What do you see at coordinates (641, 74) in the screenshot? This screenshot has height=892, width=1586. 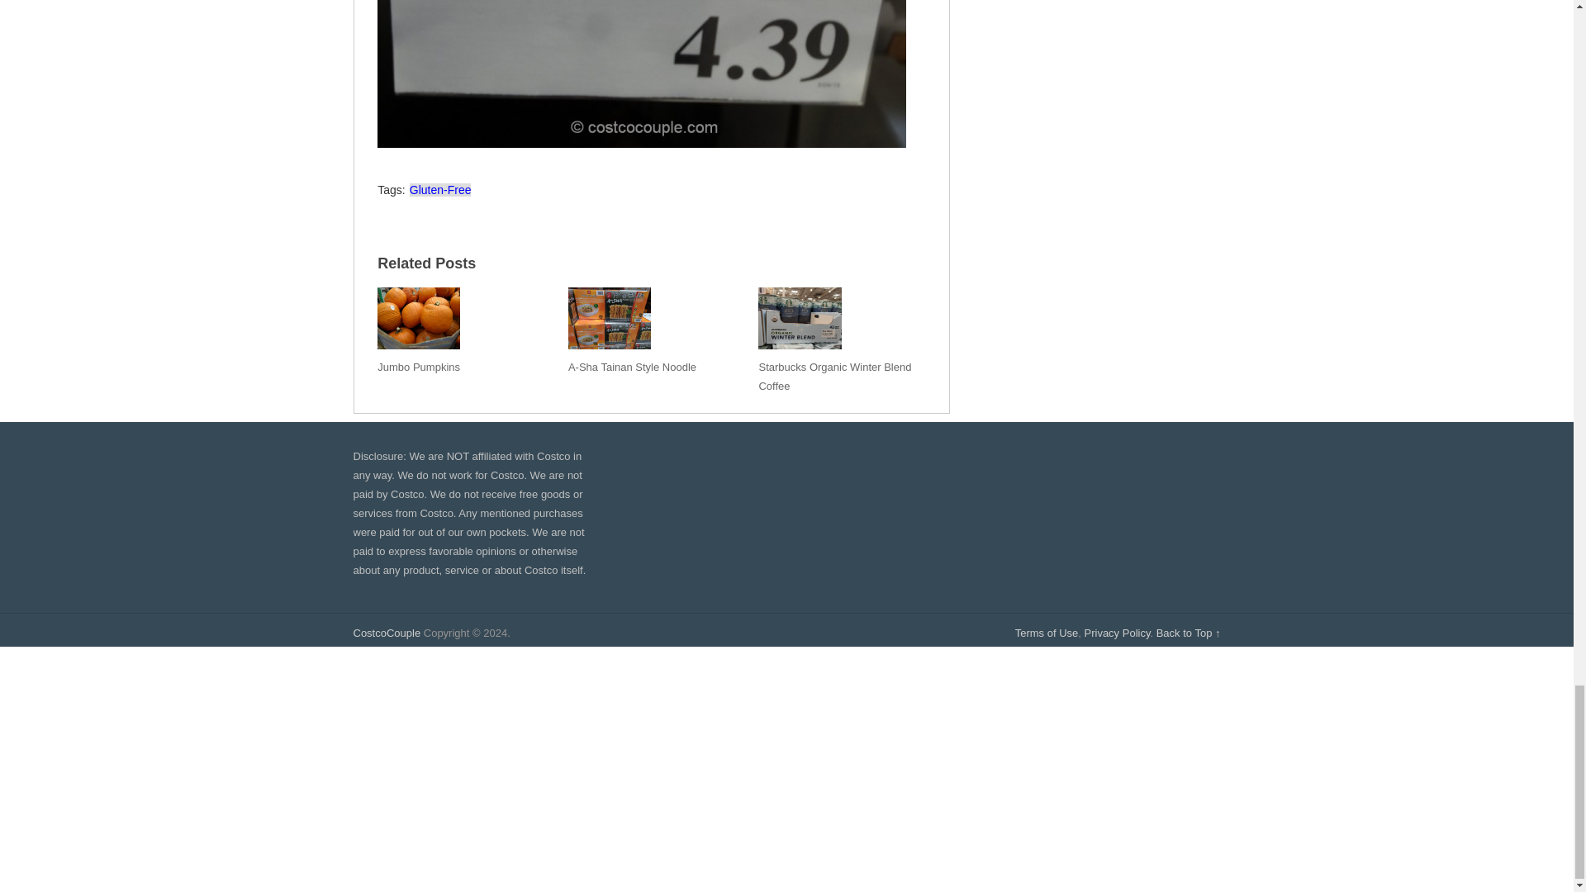 I see `Shenson Corned Beef Round Costco` at bounding box center [641, 74].